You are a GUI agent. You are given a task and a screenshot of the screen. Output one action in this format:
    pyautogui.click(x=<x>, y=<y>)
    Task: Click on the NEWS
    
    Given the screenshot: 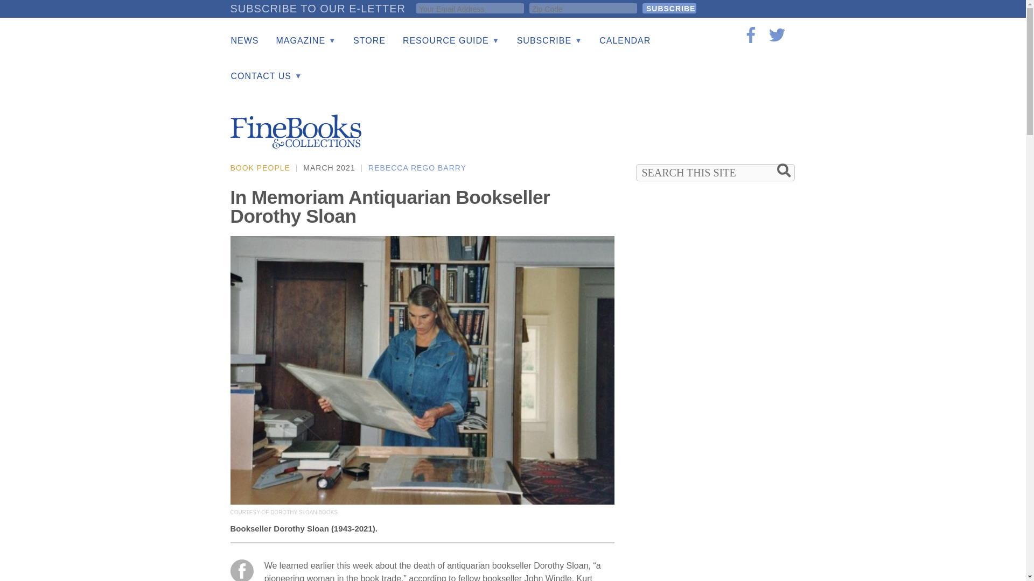 What is the action you would take?
    pyautogui.click(x=244, y=41)
    